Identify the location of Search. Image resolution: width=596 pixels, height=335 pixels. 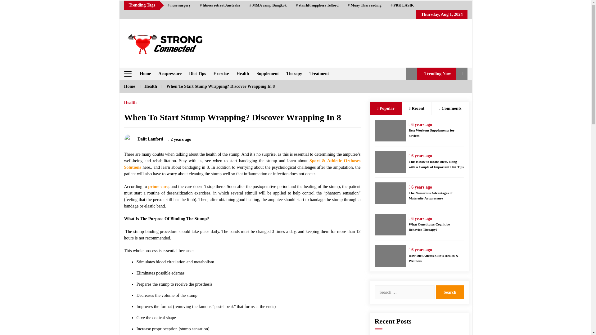
(449, 292).